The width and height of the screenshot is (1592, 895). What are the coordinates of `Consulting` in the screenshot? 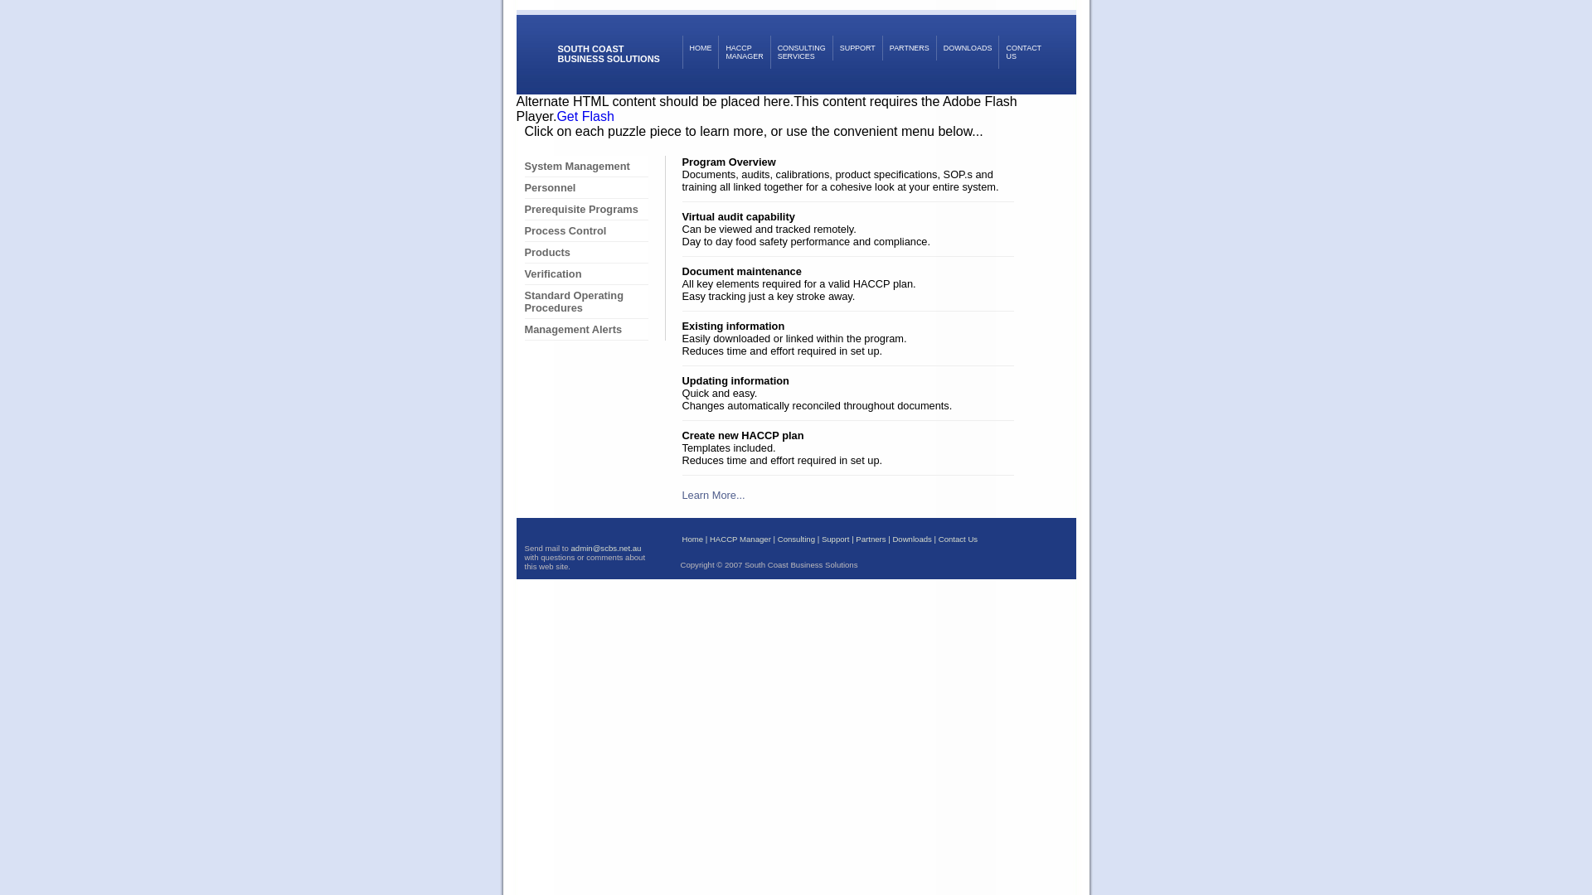 It's located at (796, 539).